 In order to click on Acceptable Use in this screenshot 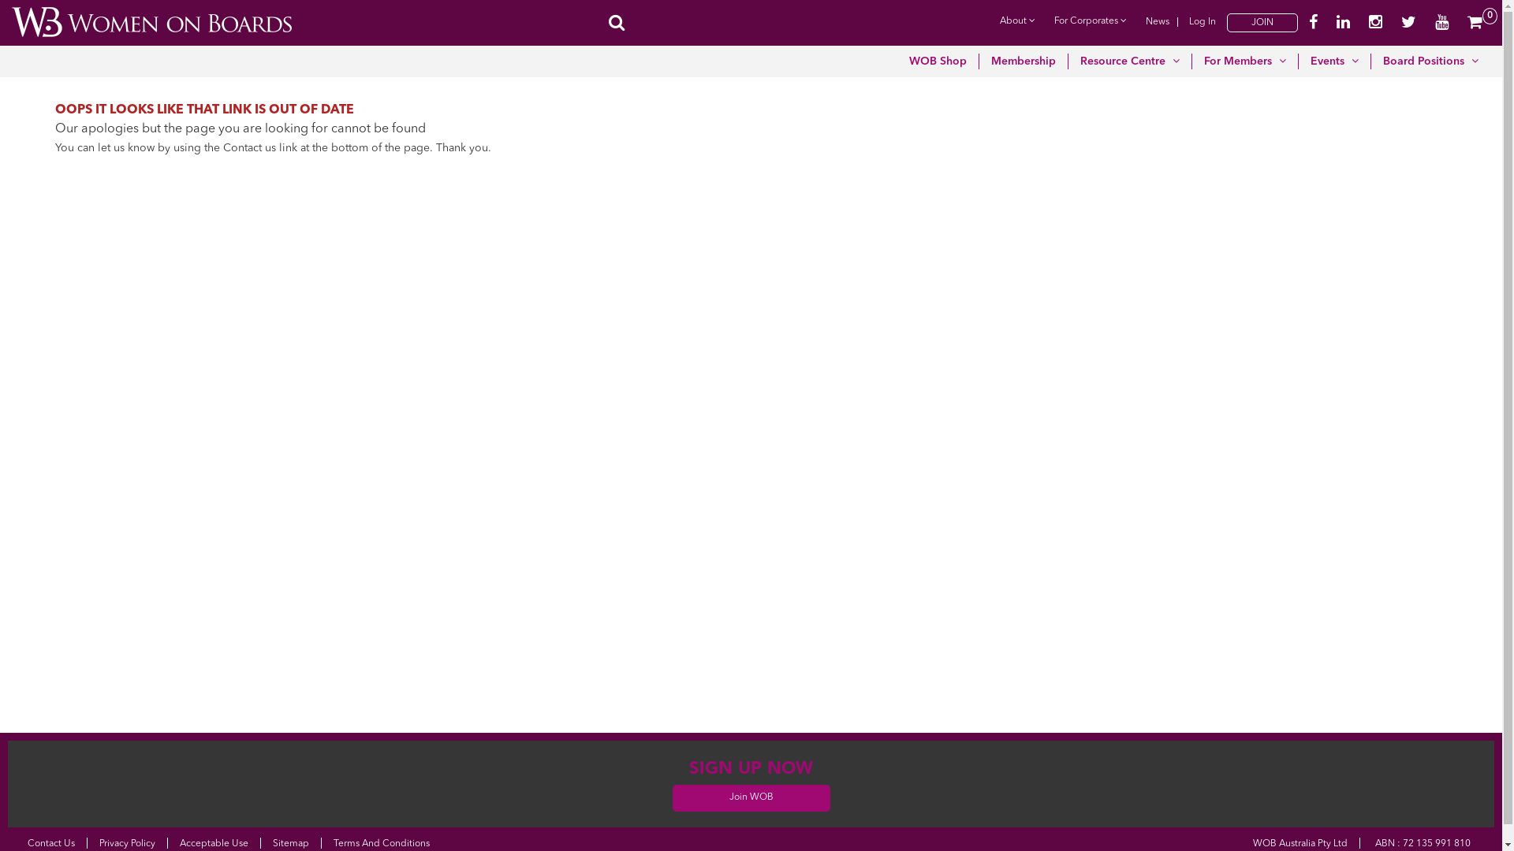, I will do `click(214, 844)`.